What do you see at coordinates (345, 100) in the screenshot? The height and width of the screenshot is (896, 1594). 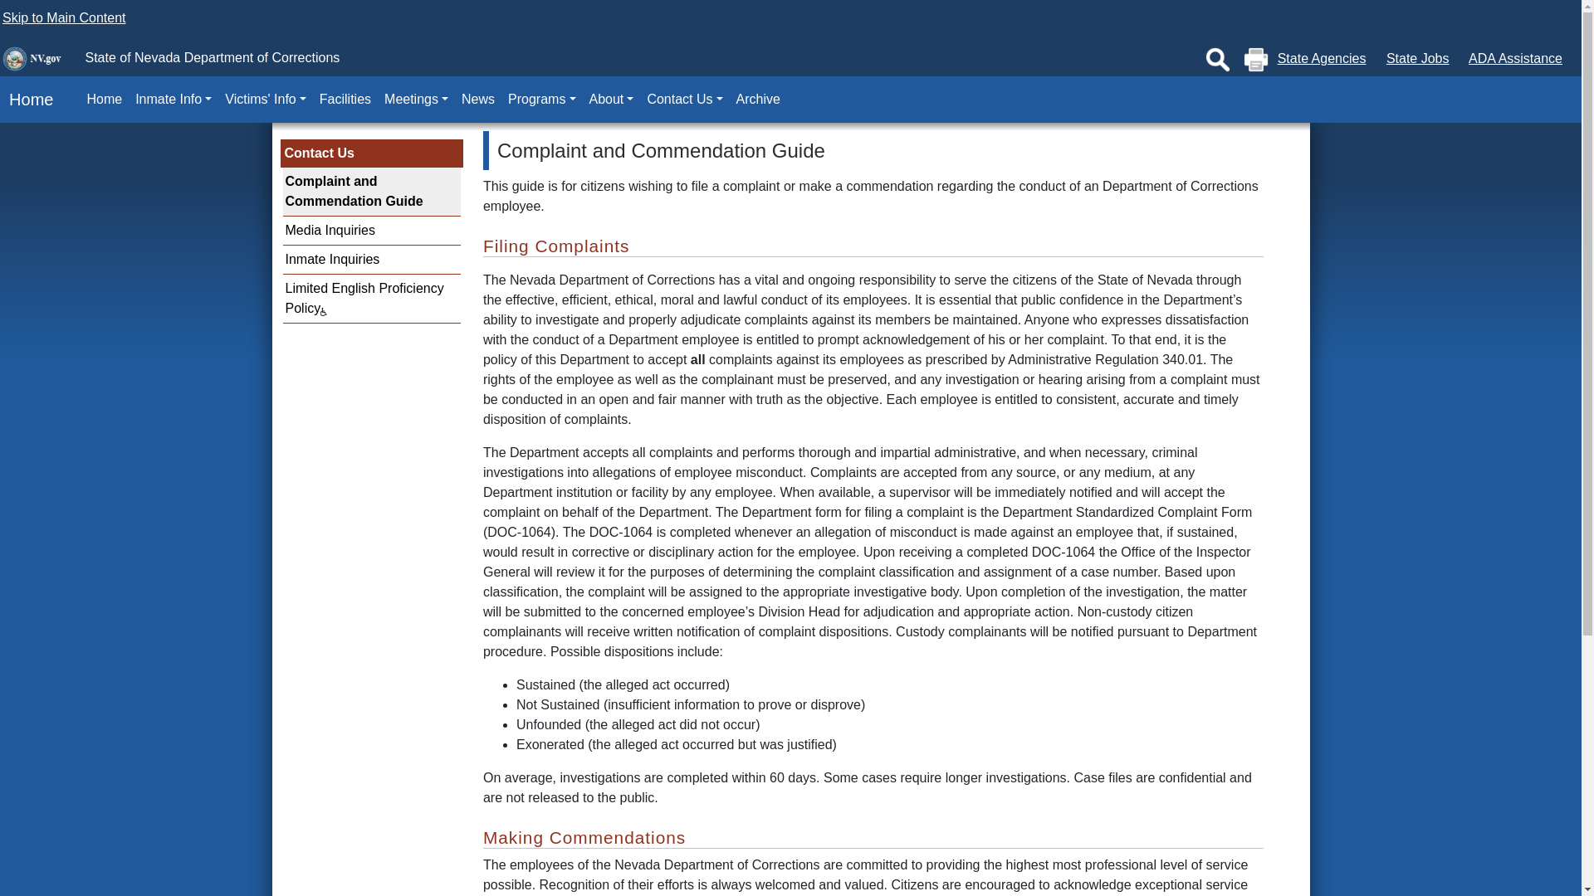 I see `Facilities` at bounding box center [345, 100].